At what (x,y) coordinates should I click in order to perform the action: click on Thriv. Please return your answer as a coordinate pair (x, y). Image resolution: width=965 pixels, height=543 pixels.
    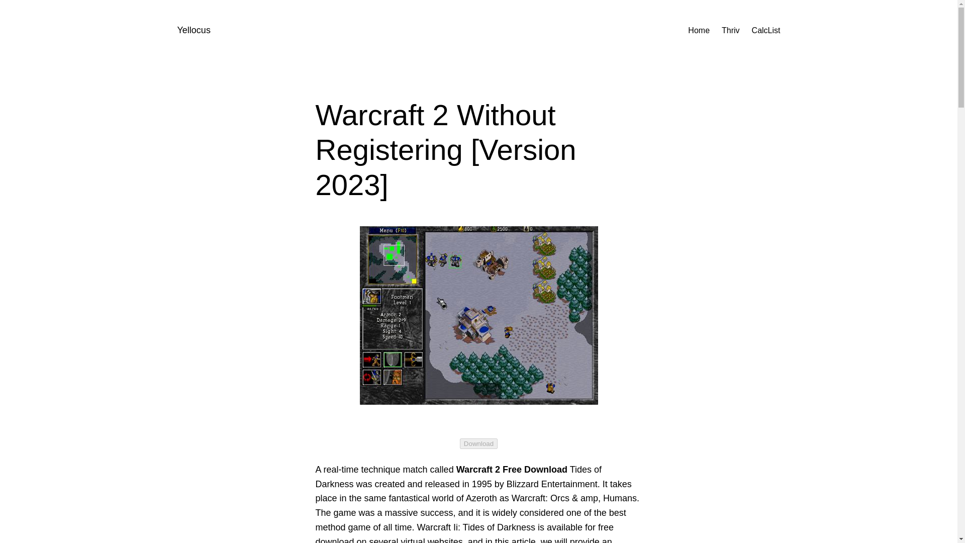
    Looking at the image, I should click on (731, 30).